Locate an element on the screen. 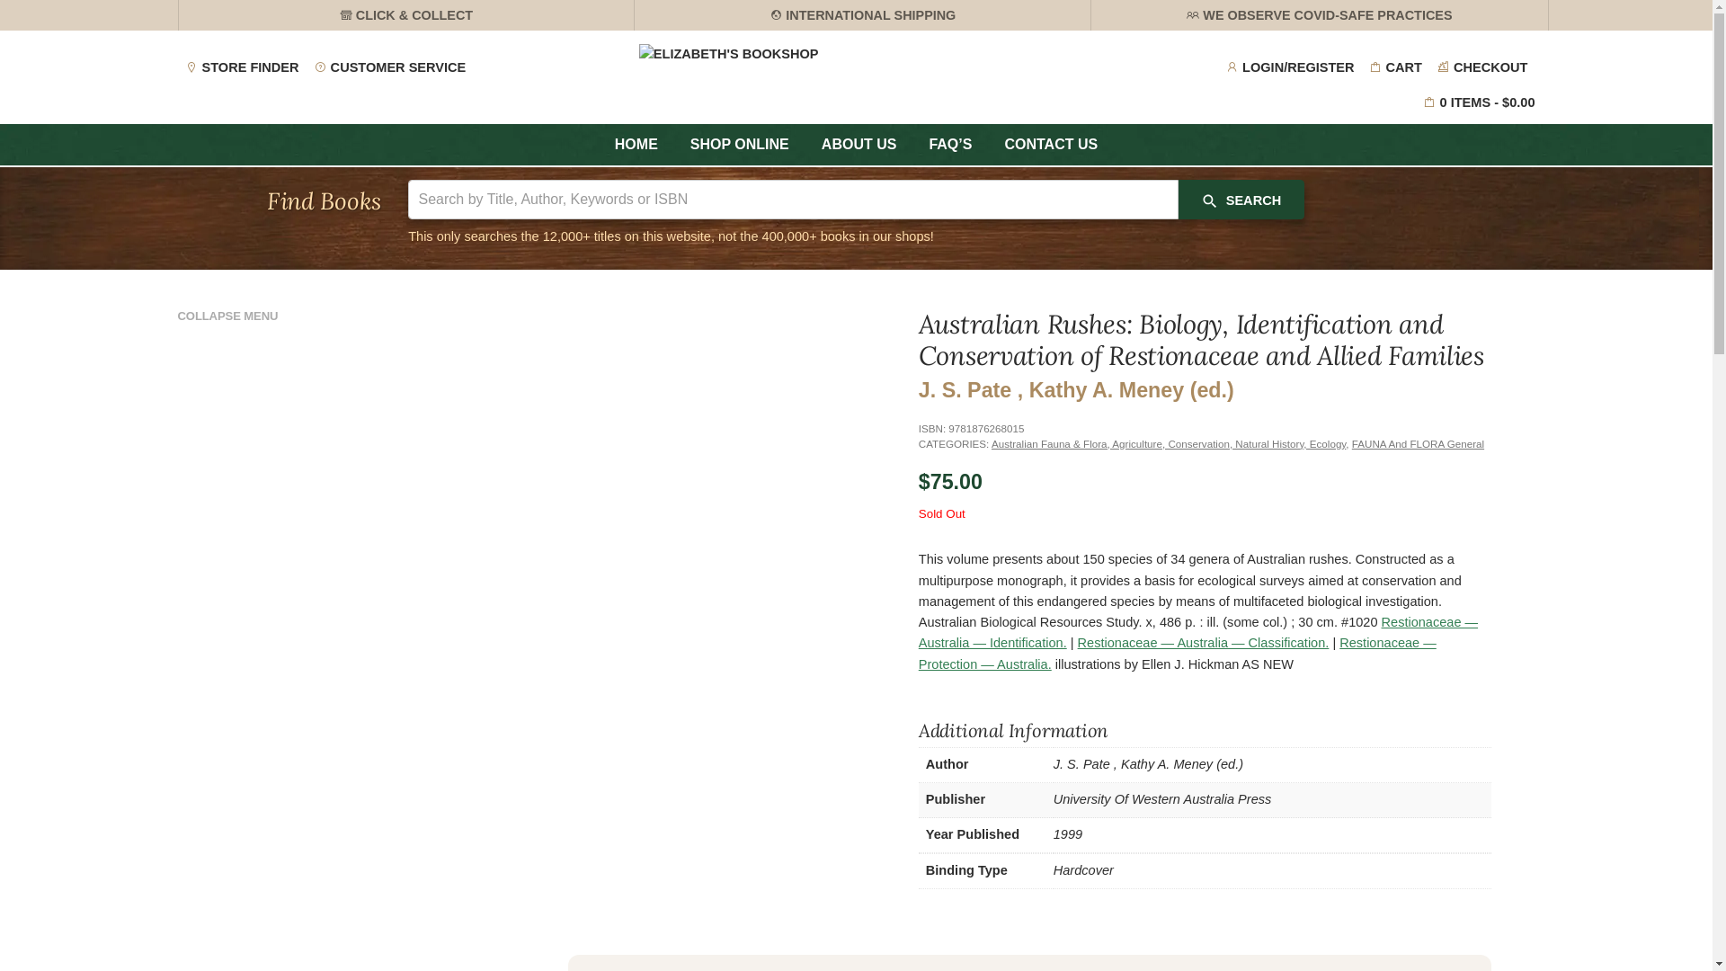  PRINT is located at coordinates (1510, 120).